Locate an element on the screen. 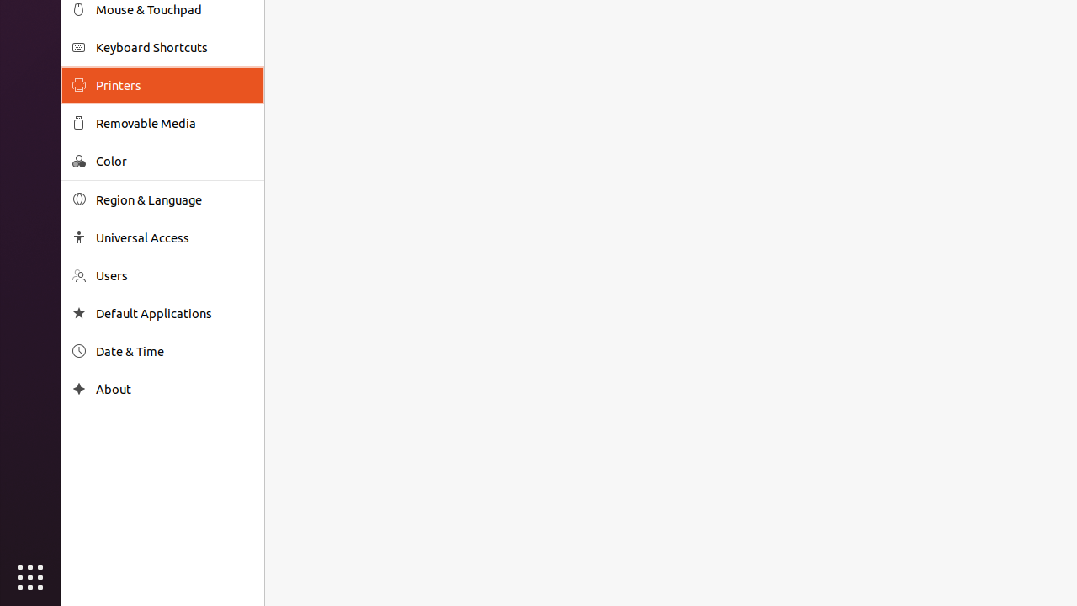  Region & Language is located at coordinates (174, 200).